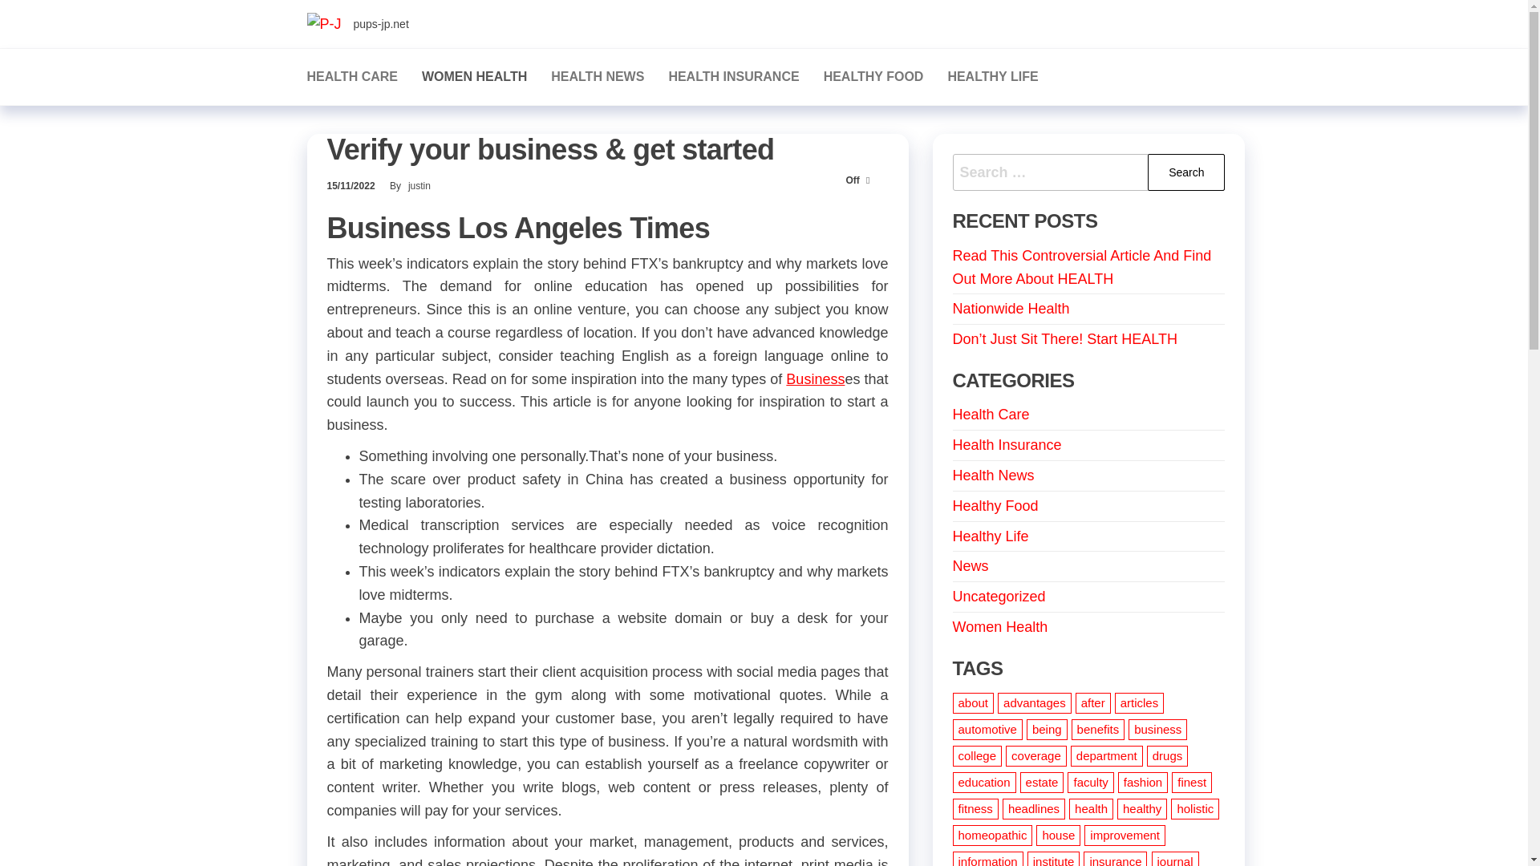  Describe the element at coordinates (974, 702) in the screenshot. I see `about` at that location.